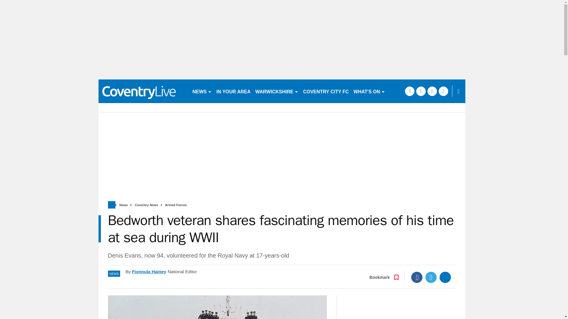 Image resolution: width=568 pixels, height=319 pixels. What do you see at coordinates (404, 91) in the screenshot?
I see `WASPS RFC` at bounding box center [404, 91].